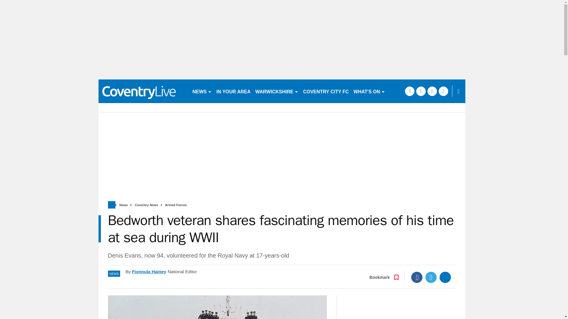 Image resolution: width=568 pixels, height=319 pixels. What do you see at coordinates (404, 91) in the screenshot?
I see `WASPS RFC` at bounding box center [404, 91].